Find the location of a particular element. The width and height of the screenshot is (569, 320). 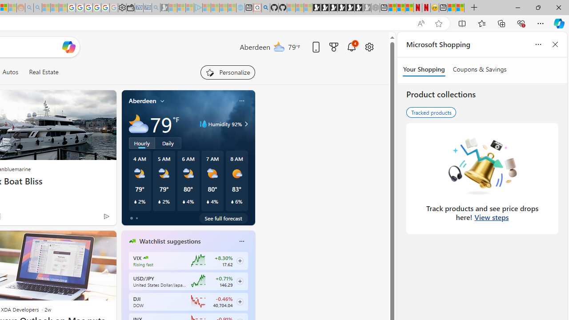

More options is located at coordinates (241, 241).